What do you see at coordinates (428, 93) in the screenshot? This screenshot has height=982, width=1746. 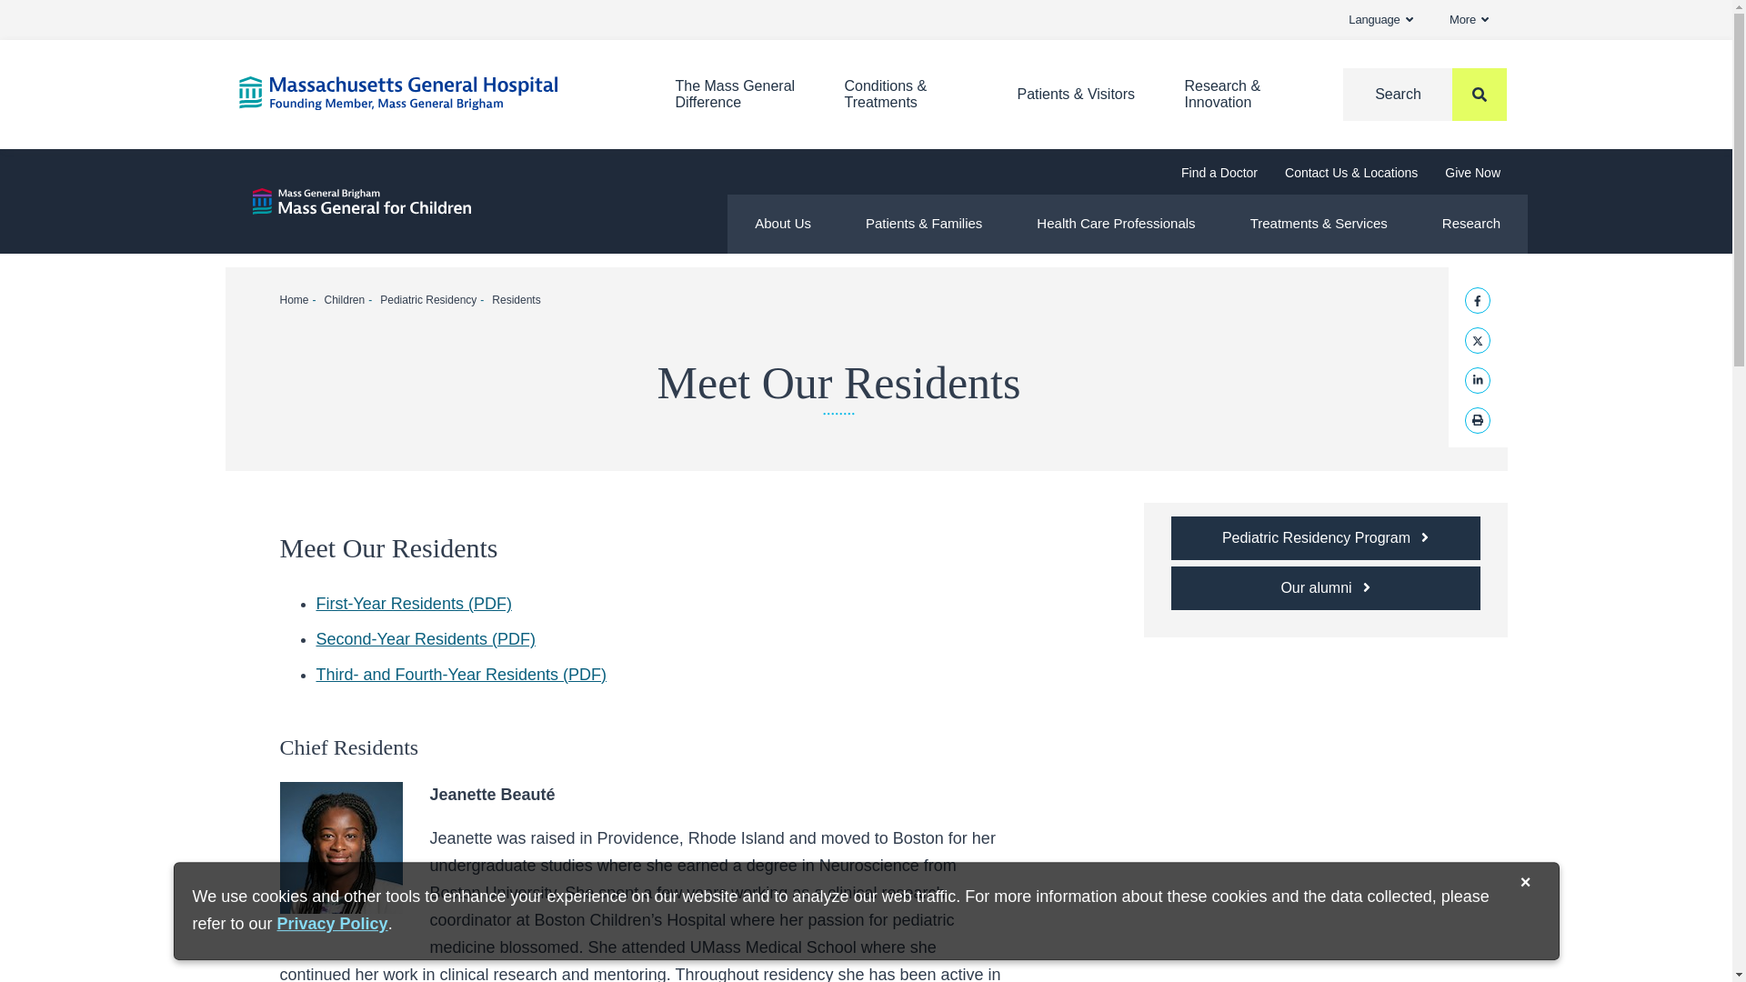 I see `Home` at bounding box center [428, 93].